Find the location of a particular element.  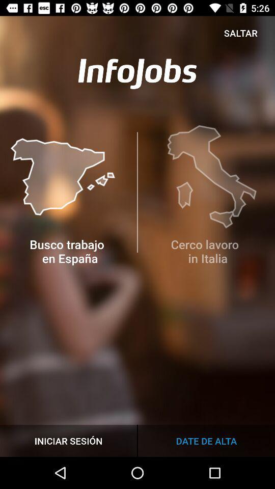

swipe until the date de alta item is located at coordinates (206, 440).